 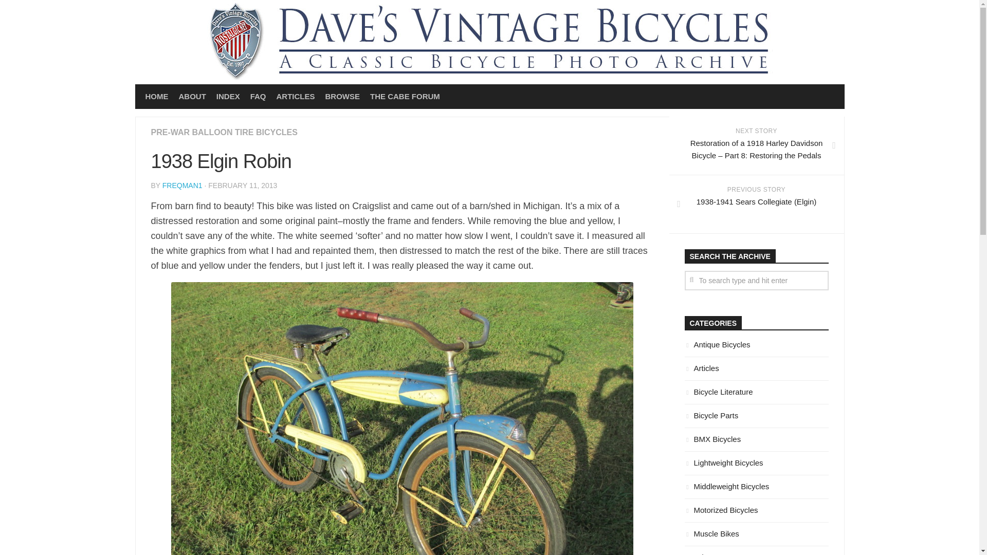 I want to click on To search type and hit enter, so click(x=757, y=281).